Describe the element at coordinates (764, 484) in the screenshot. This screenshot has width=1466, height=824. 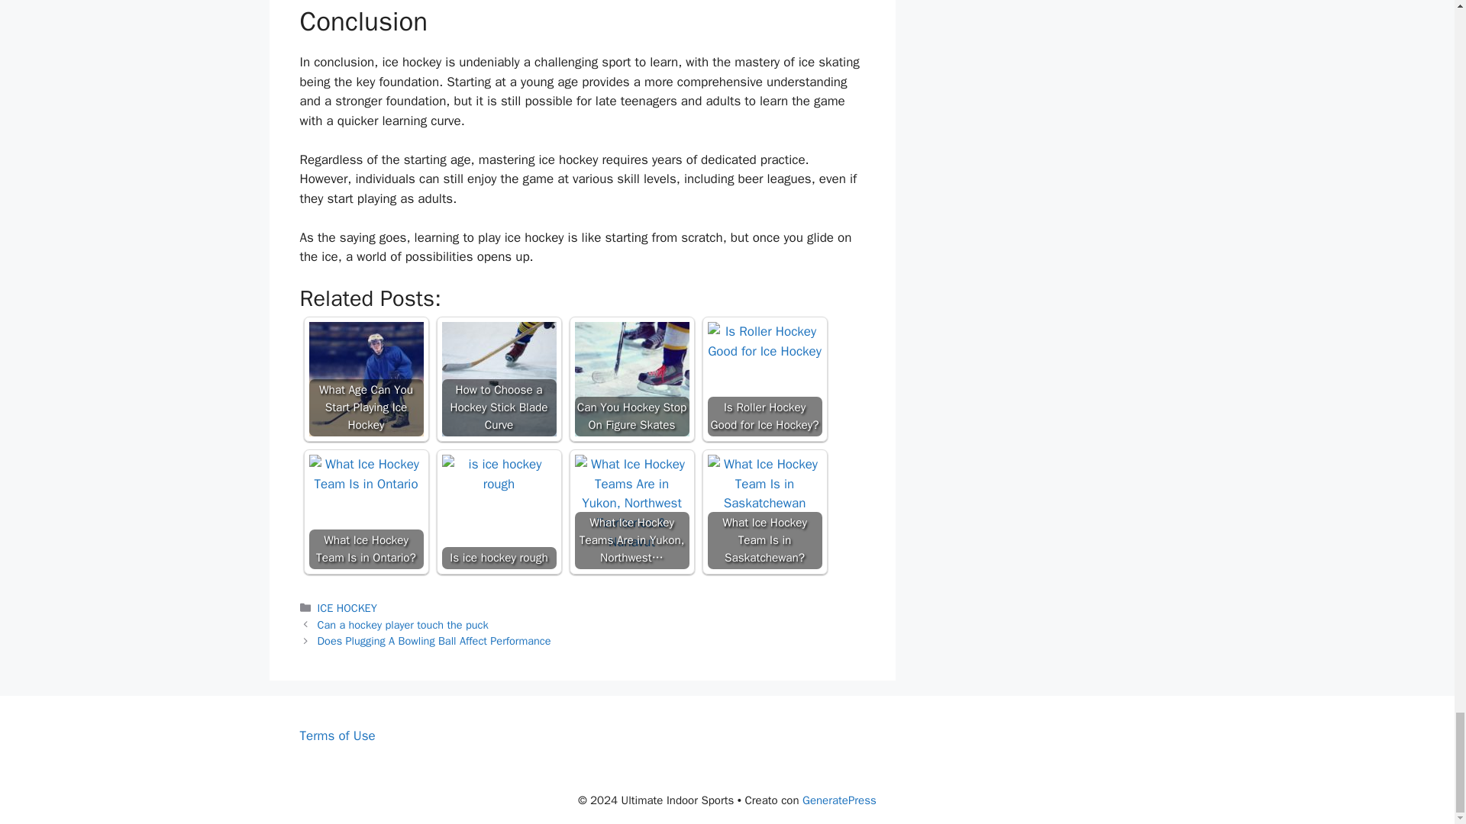
I see `What Ice Hockey Team Is in Saskatchewan?` at that location.